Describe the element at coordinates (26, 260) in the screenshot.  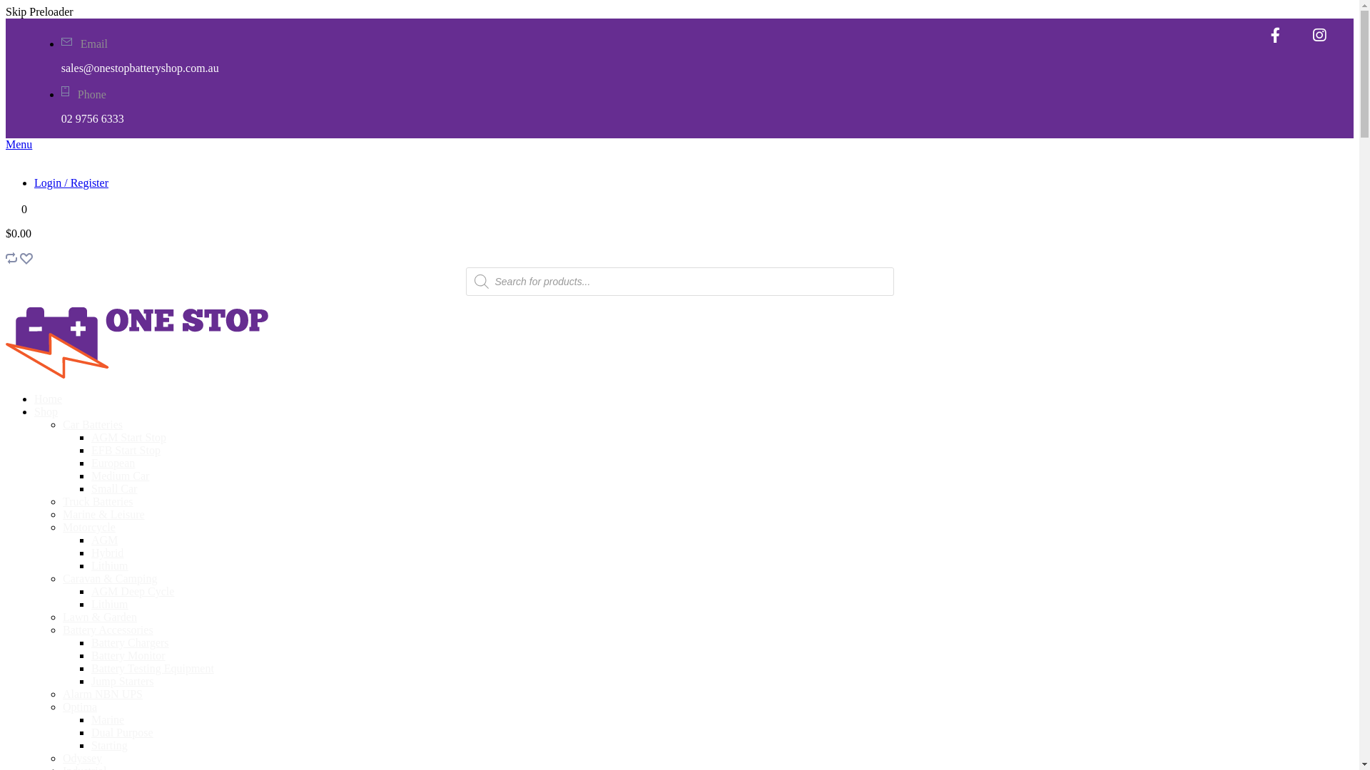
I see `Wishlist` at that location.